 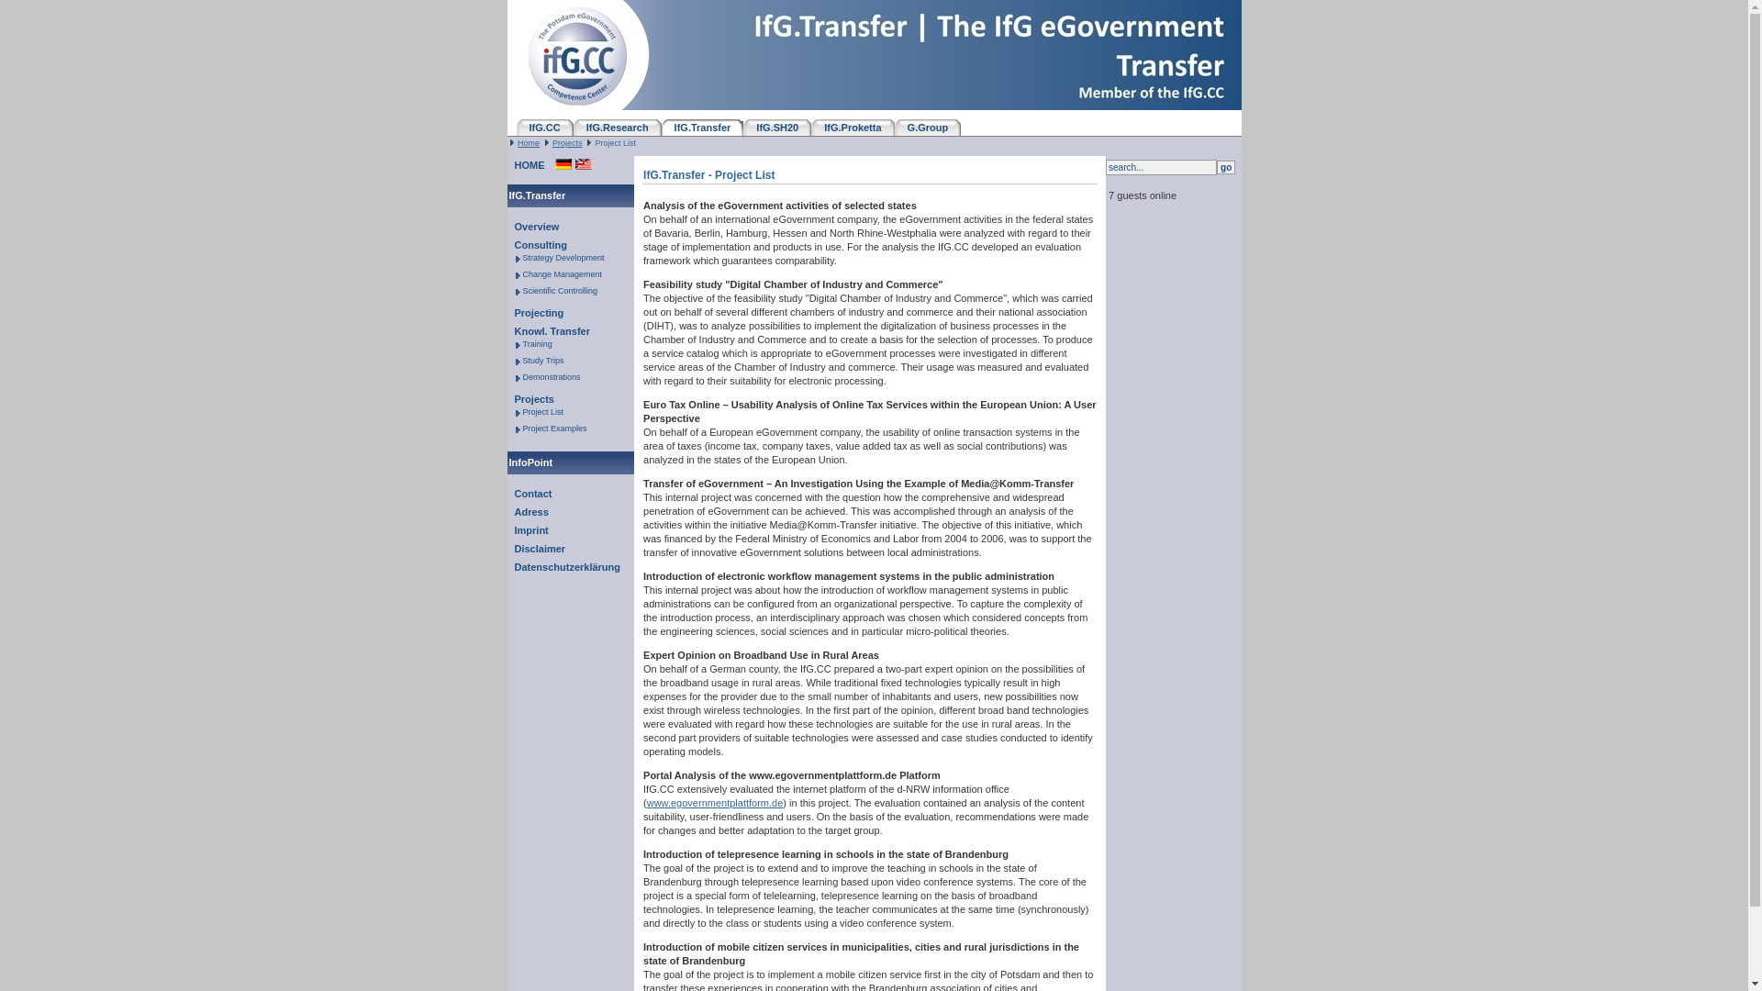 What do you see at coordinates (529, 494) in the screenshot?
I see `Contact` at bounding box center [529, 494].